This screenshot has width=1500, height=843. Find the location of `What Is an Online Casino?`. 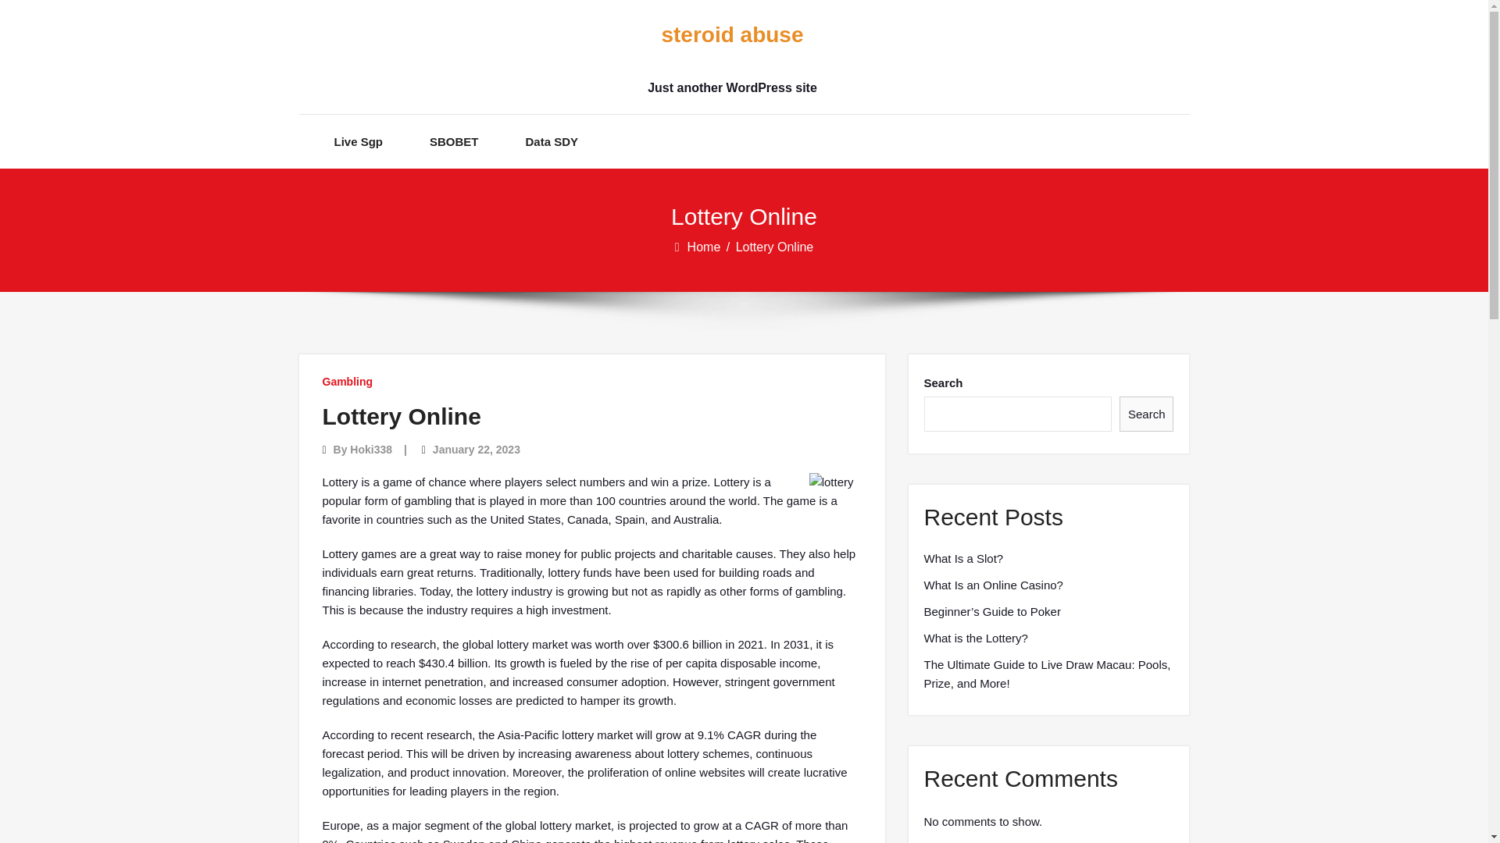

What Is an Online Casino? is located at coordinates (992, 585).